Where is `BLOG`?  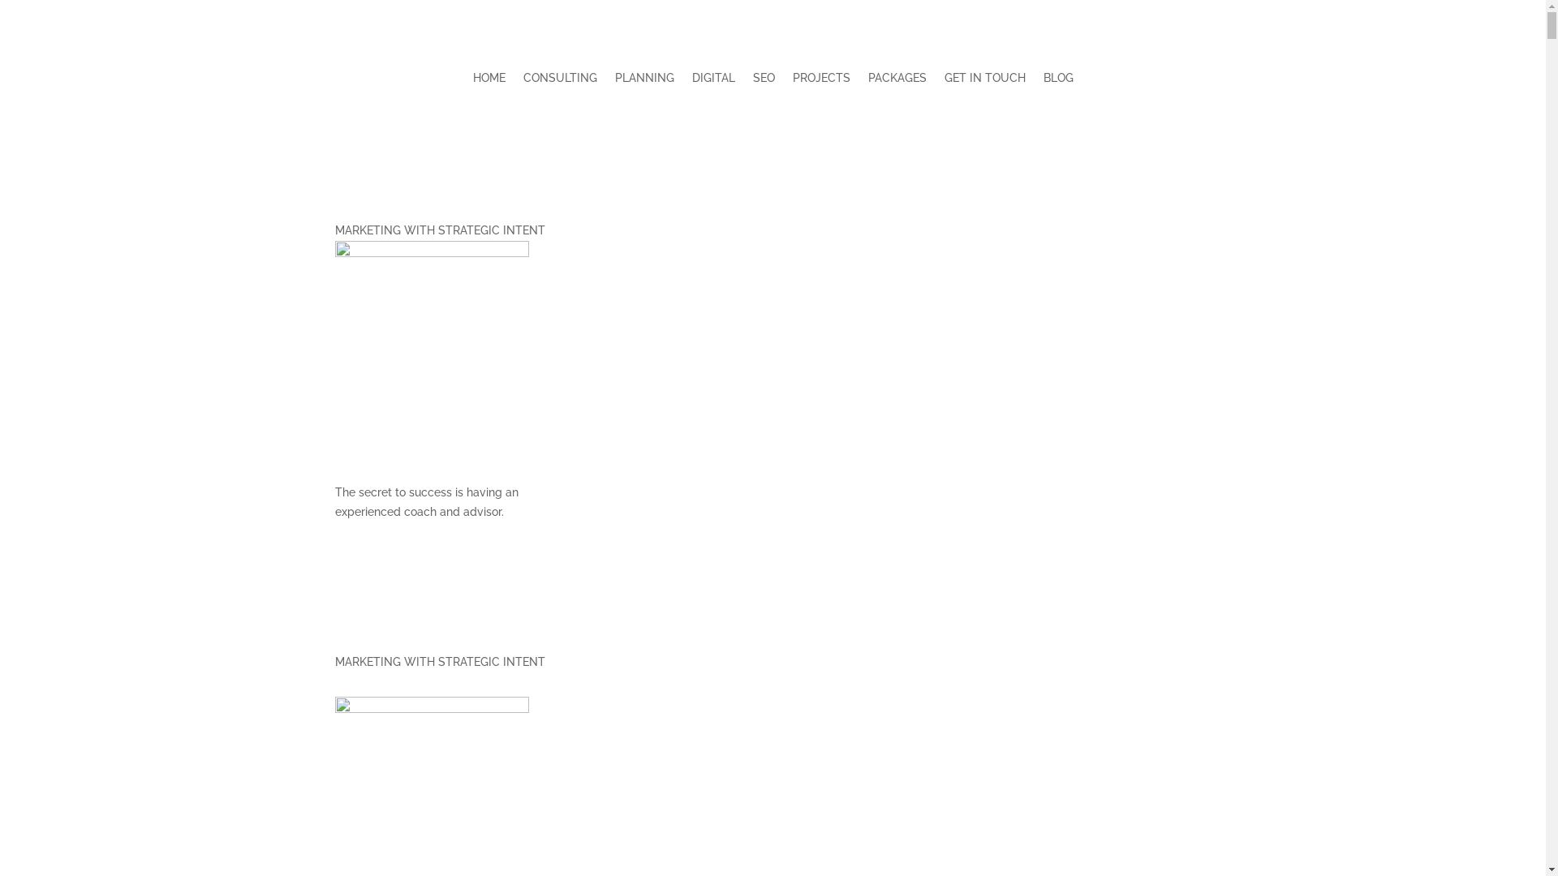 BLOG is located at coordinates (1058, 81).